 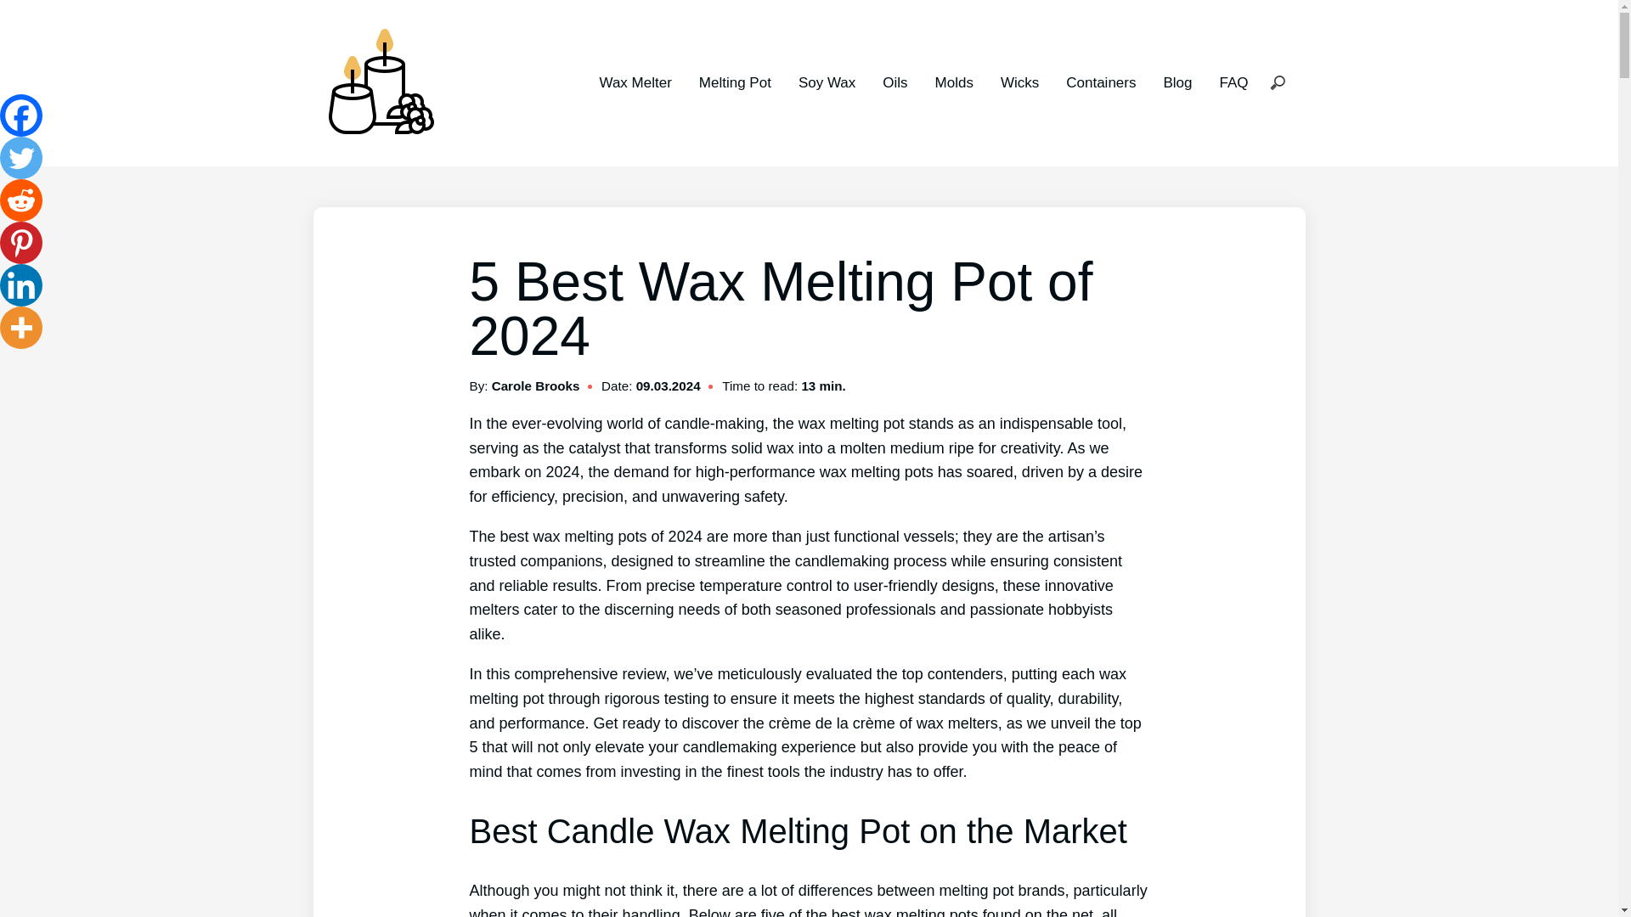 What do you see at coordinates (954, 82) in the screenshot?
I see `Molds` at bounding box center [954, 82].